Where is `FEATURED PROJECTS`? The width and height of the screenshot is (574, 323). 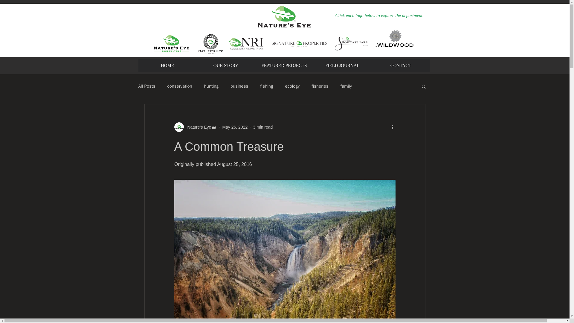
FEATURED PROJECTS is located at coordinates (284, 65).